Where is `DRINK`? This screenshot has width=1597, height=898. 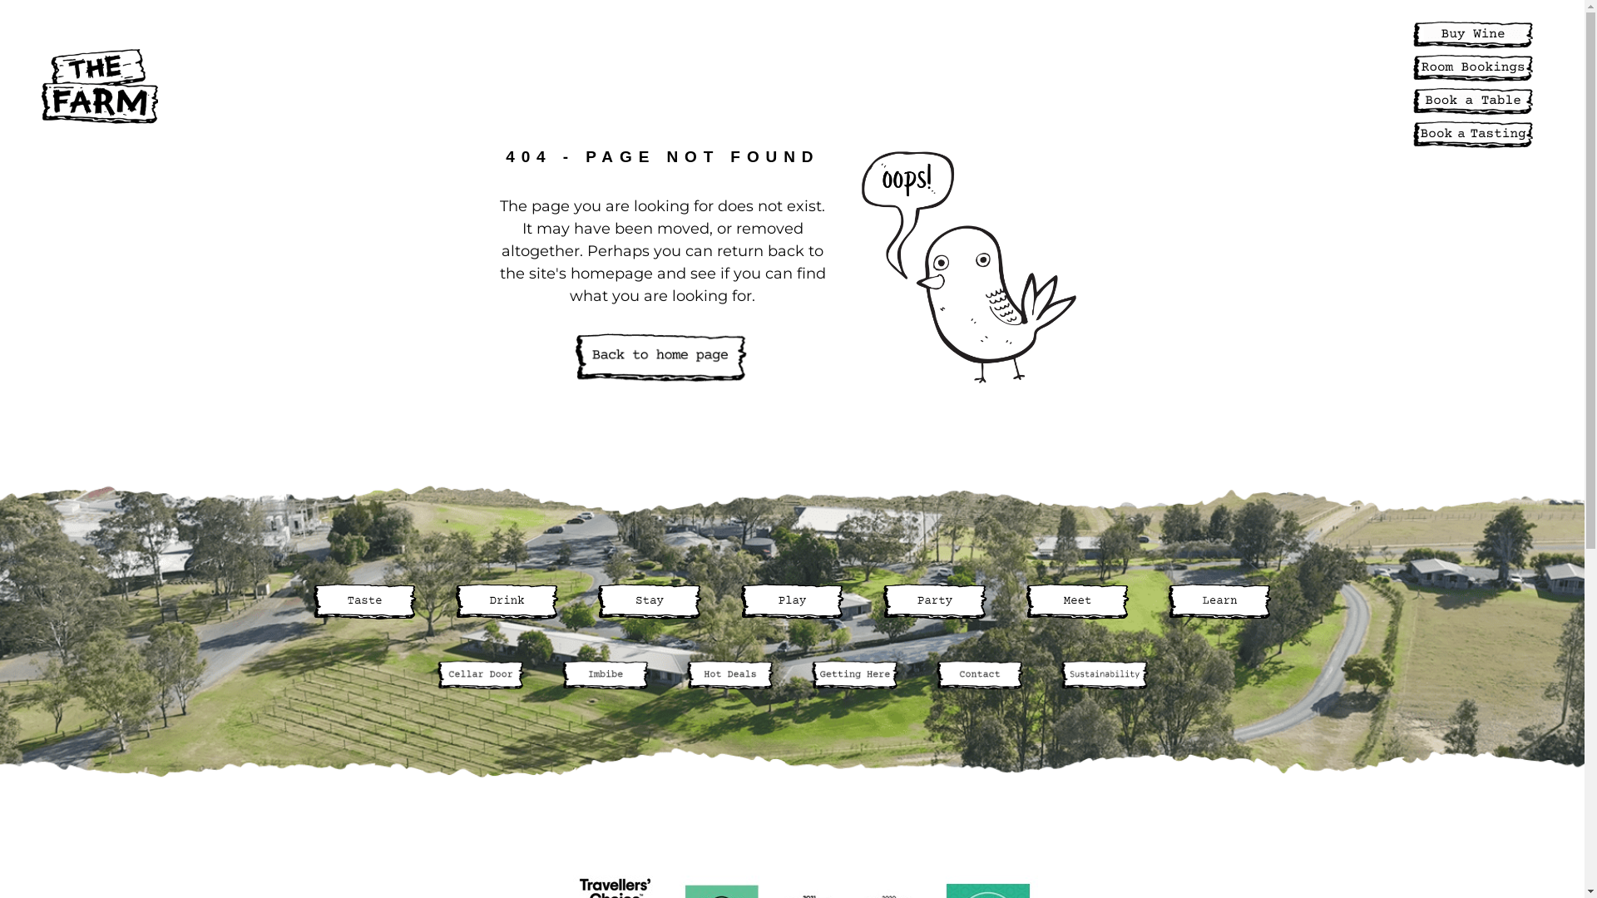 DRINK is located at coordinates (393, 85).